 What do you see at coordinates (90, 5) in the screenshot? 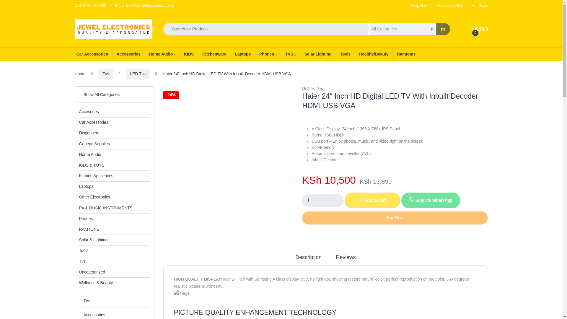
I see `Shop Now` at bounding box center [90, 5].